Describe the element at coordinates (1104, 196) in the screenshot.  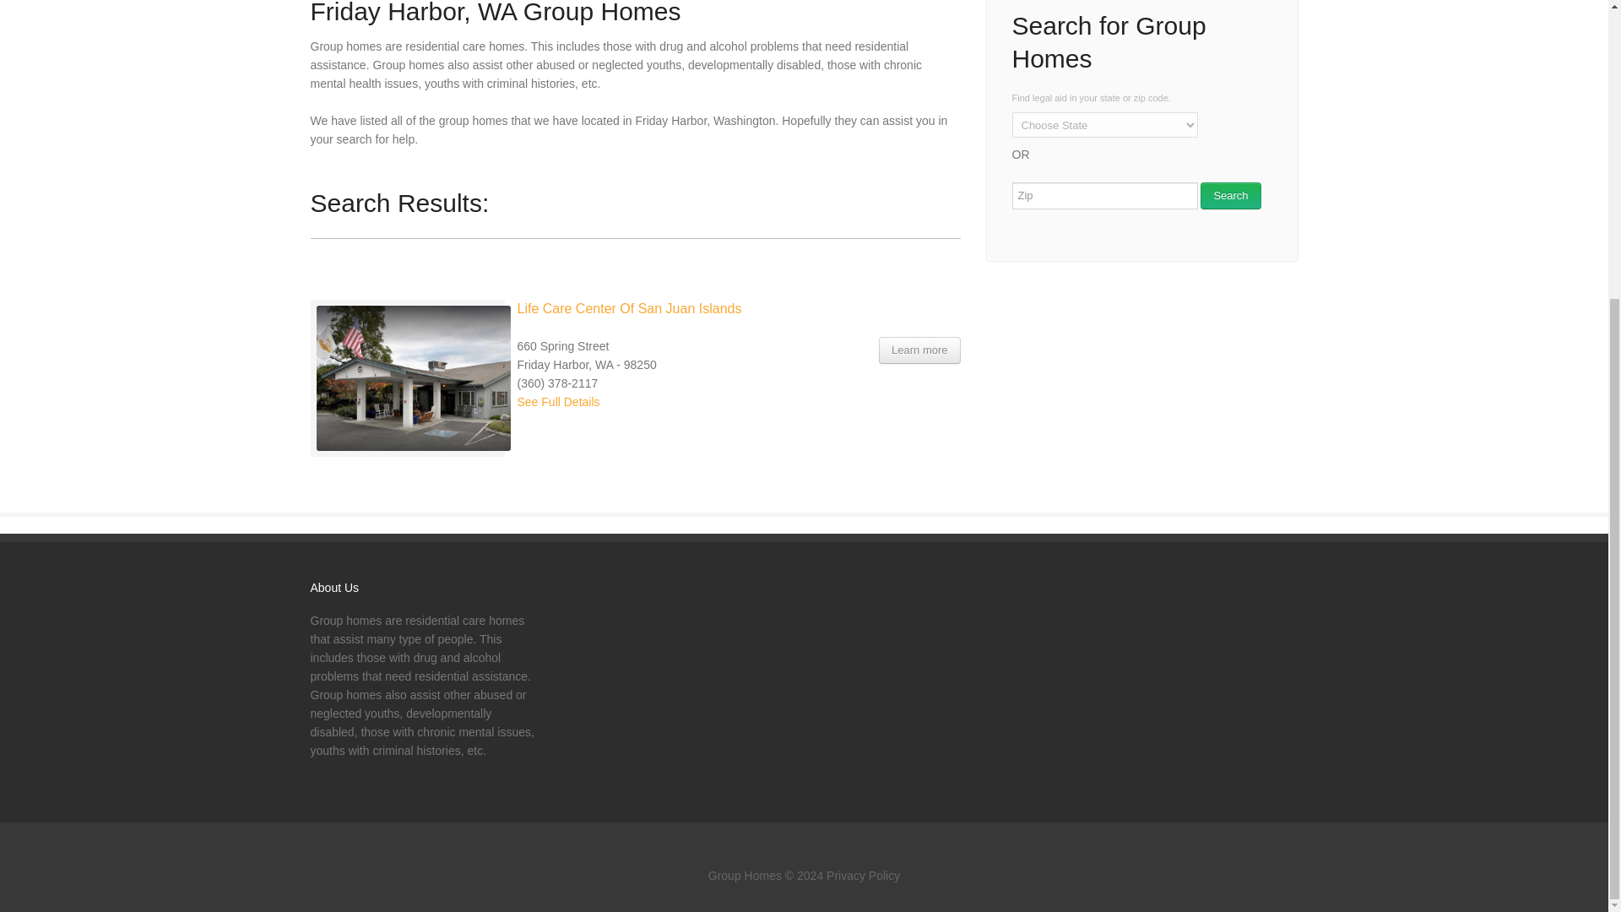
I see `Zip` at that location.